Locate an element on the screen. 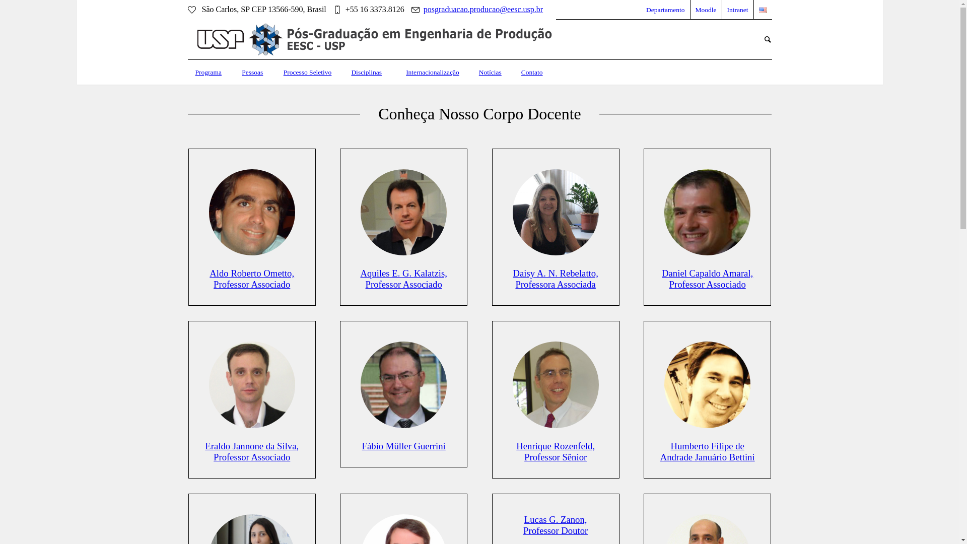 The height and width of the screenshot is (544, 967). Aldo Roberto Ometto, Professor Associado is located at coordinates (252, 213).